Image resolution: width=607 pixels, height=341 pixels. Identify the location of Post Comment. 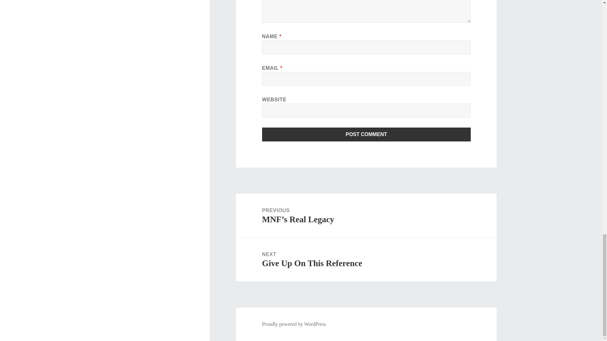
(366, 135).